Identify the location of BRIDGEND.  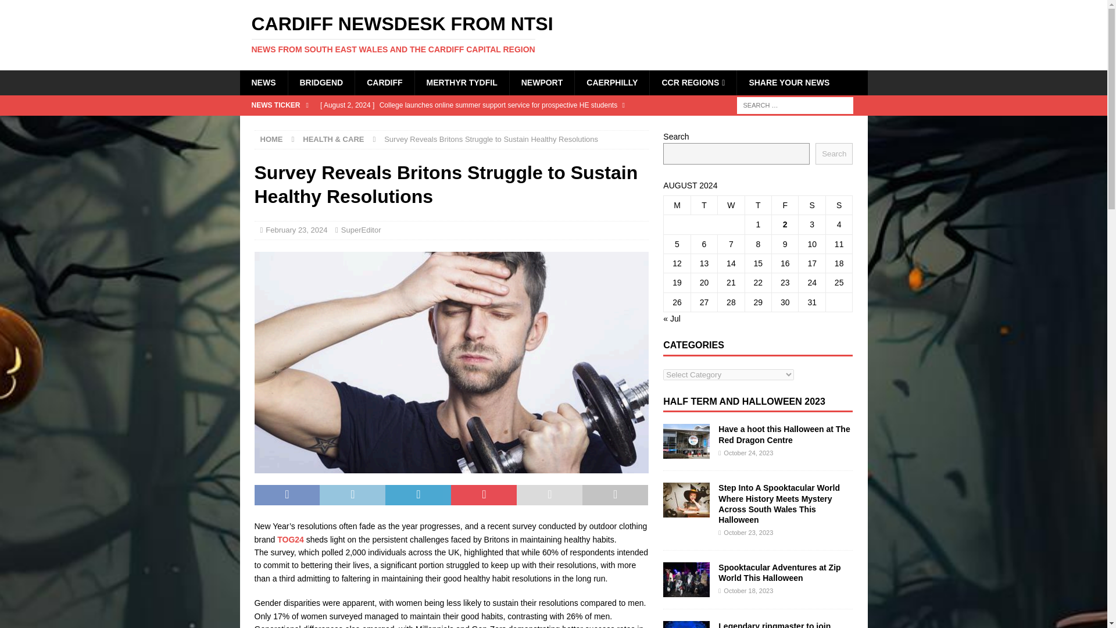
(321, 83).